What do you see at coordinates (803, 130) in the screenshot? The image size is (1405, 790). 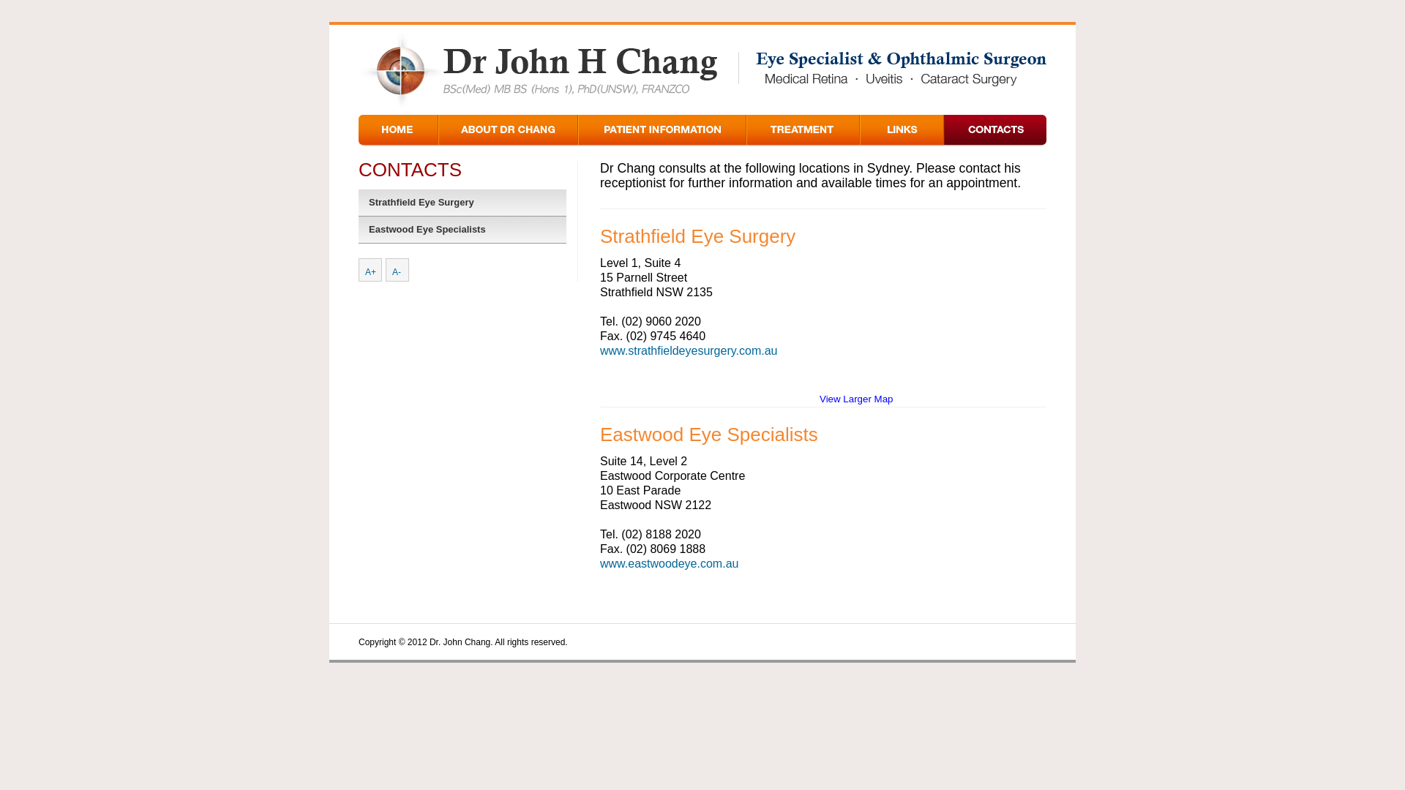 I see `Treatment` at bounding box center [803, 130].